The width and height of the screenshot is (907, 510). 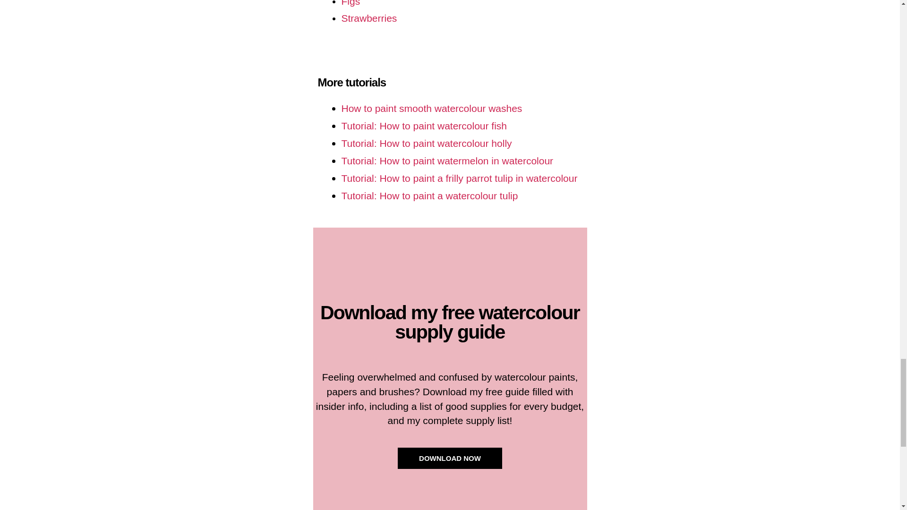 I want to click on Tutorial: How to paint a frilly parrot tulip in watercolour, so click(x=459, y=178).